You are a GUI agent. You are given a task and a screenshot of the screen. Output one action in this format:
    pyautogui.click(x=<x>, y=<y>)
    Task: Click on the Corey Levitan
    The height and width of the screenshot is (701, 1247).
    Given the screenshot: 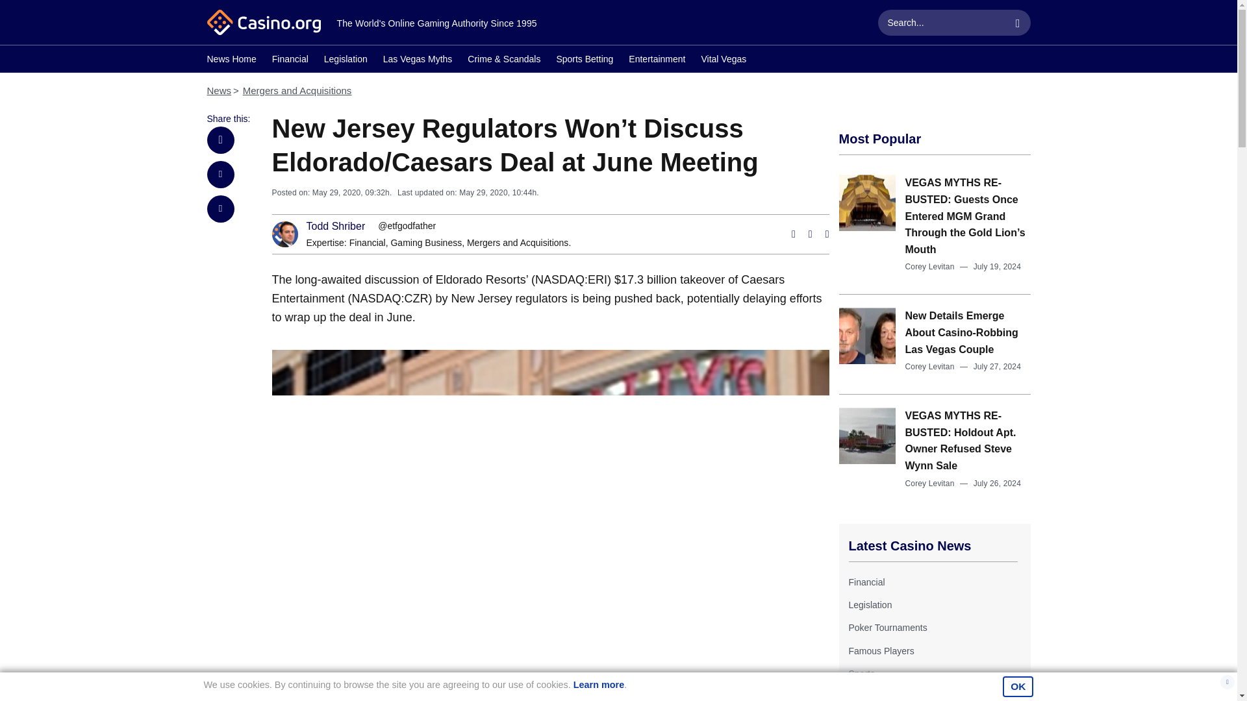 What is the action you would take?
    pyautogui.click(x=930, y=266)
    